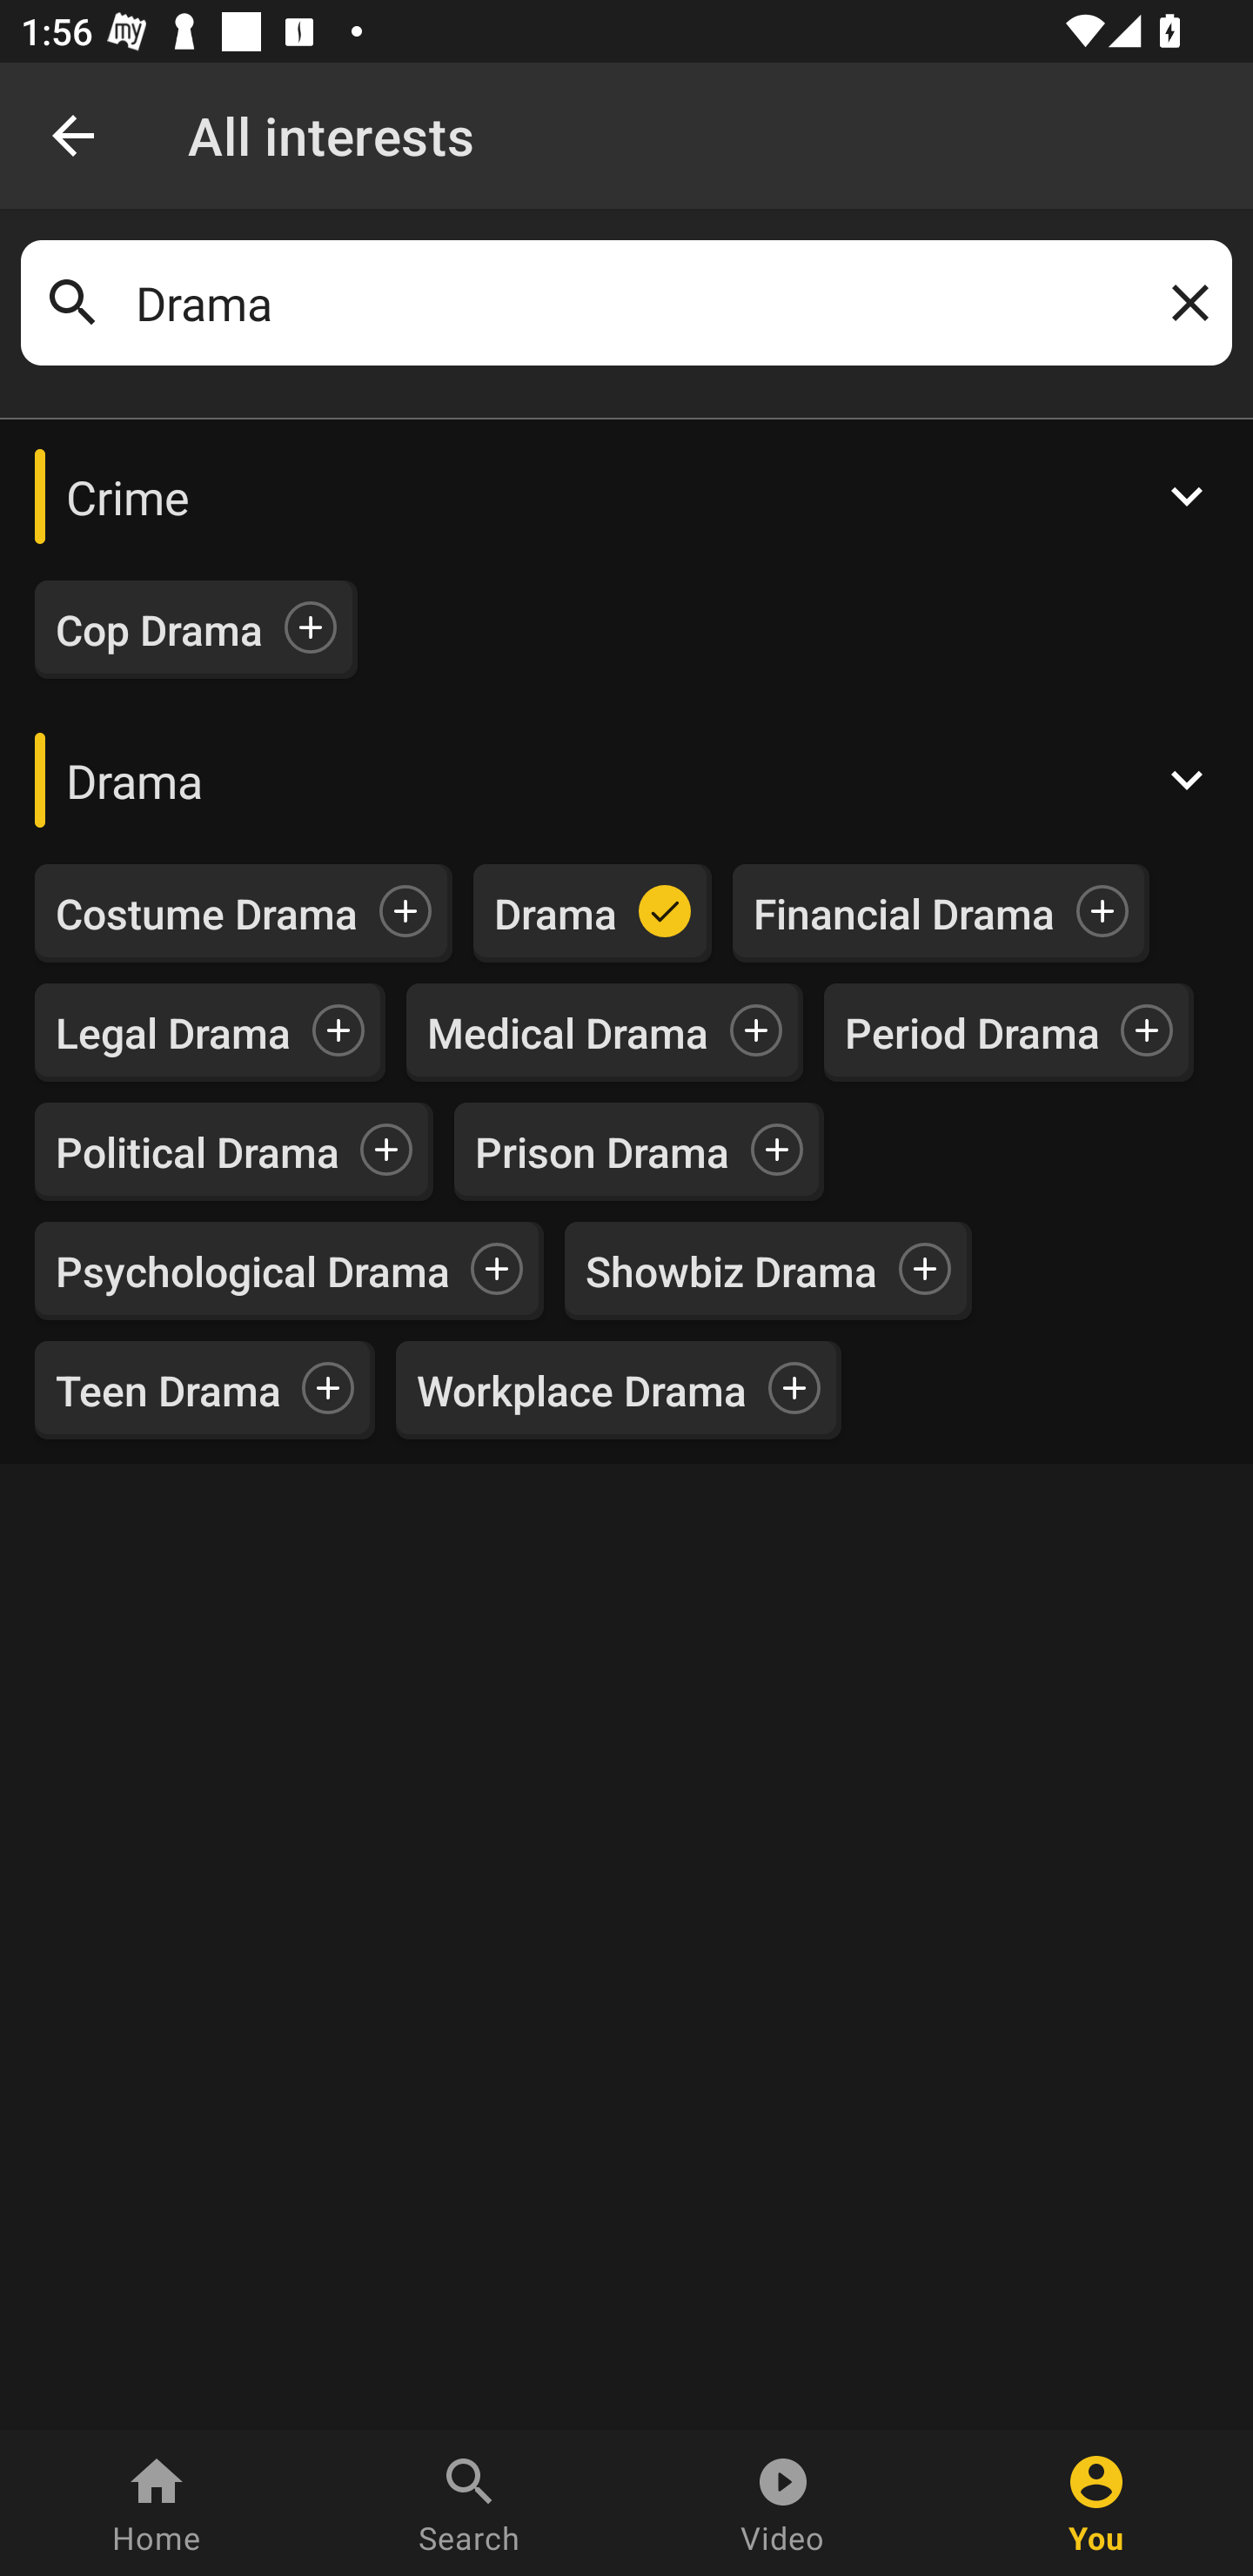 Image resolution: width=1253 pixels, height=2576 pixels. Describe the element at coordinates (904, 913) in the screenshot. I see `Financial Drama` at that location.